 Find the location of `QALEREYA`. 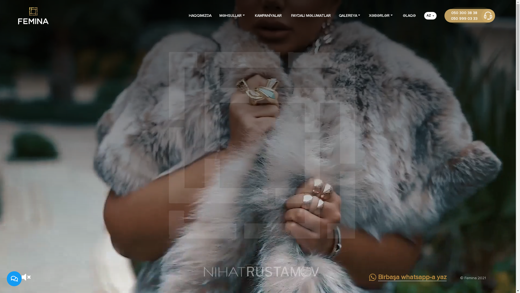

QALEREYA is located at coordinates (351, 16).